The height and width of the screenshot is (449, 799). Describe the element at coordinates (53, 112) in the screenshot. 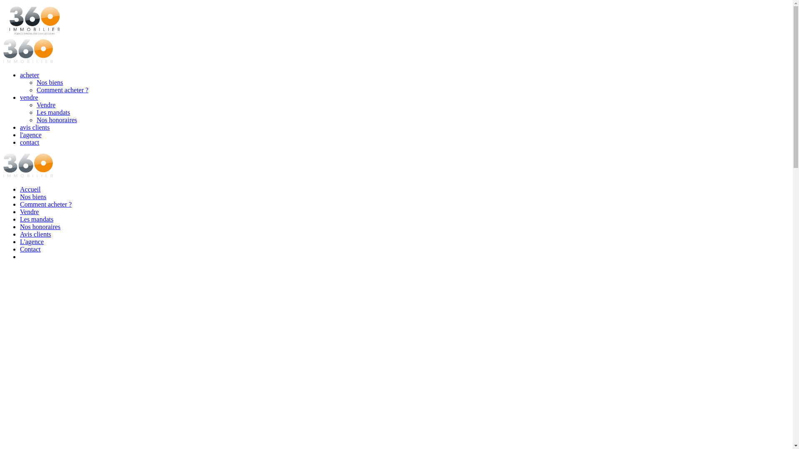

I see `Les mandats` at that location.